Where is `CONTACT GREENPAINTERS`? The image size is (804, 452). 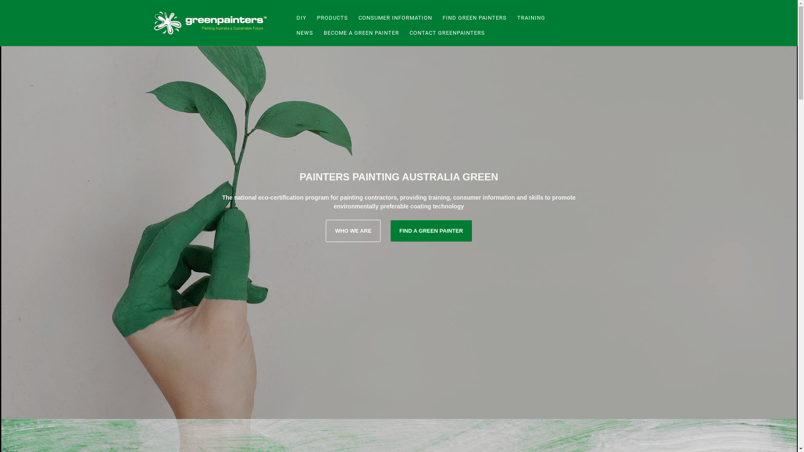 CONTACT GREENPAINTERS is located at coordinates (446, 33).